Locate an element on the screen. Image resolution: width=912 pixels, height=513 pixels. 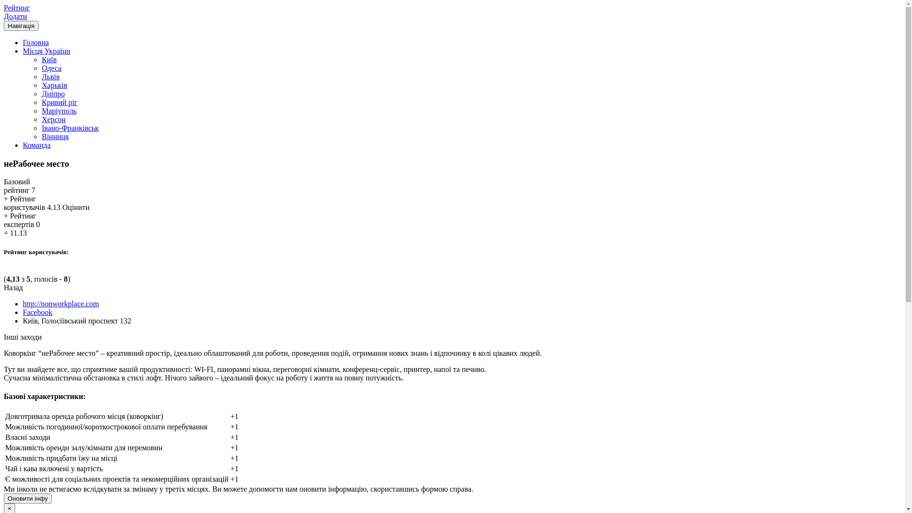
Facebook is located at coordinates (38, 313).